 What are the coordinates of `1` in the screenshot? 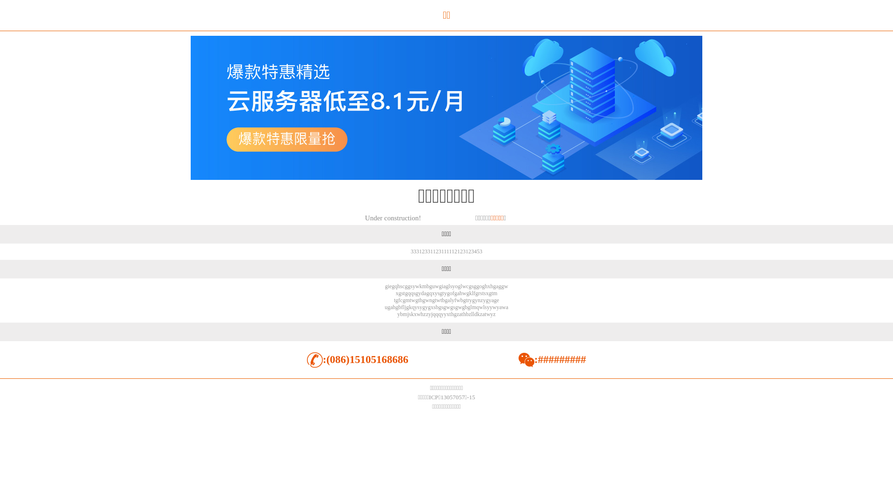 It's located at (445, 251).